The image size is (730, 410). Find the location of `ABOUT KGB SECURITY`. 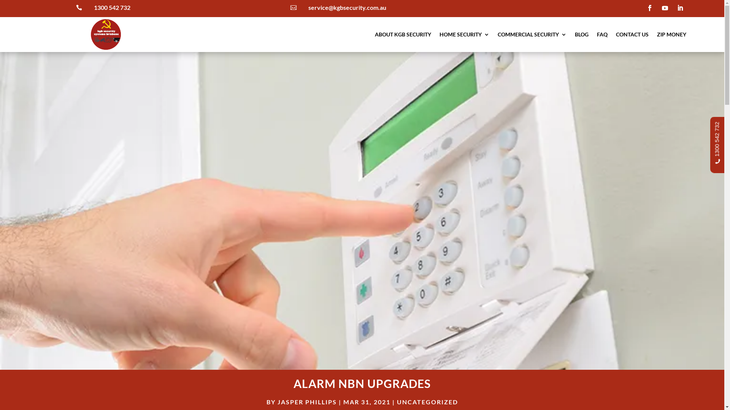

ABOUT KGB SECURITY is located at coordinates (403, 36).